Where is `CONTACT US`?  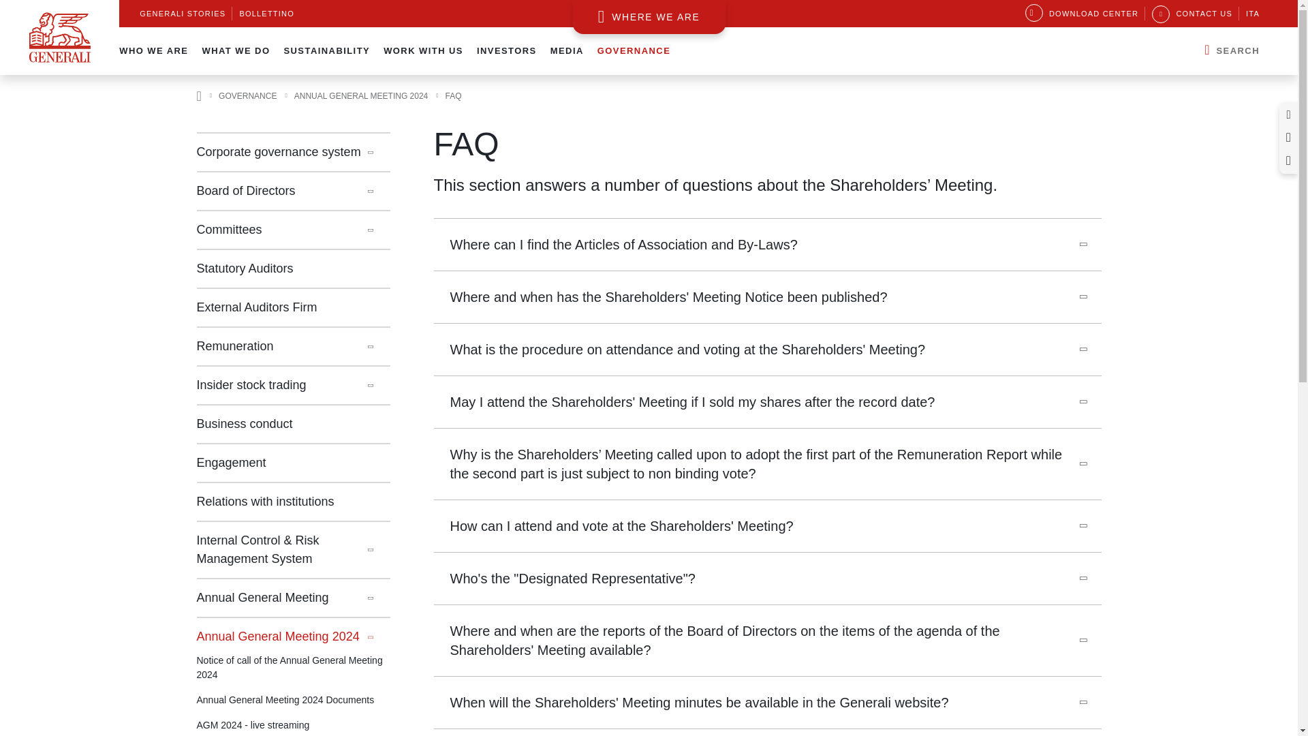 CONTACT US is located at coordinates (1192, 14).